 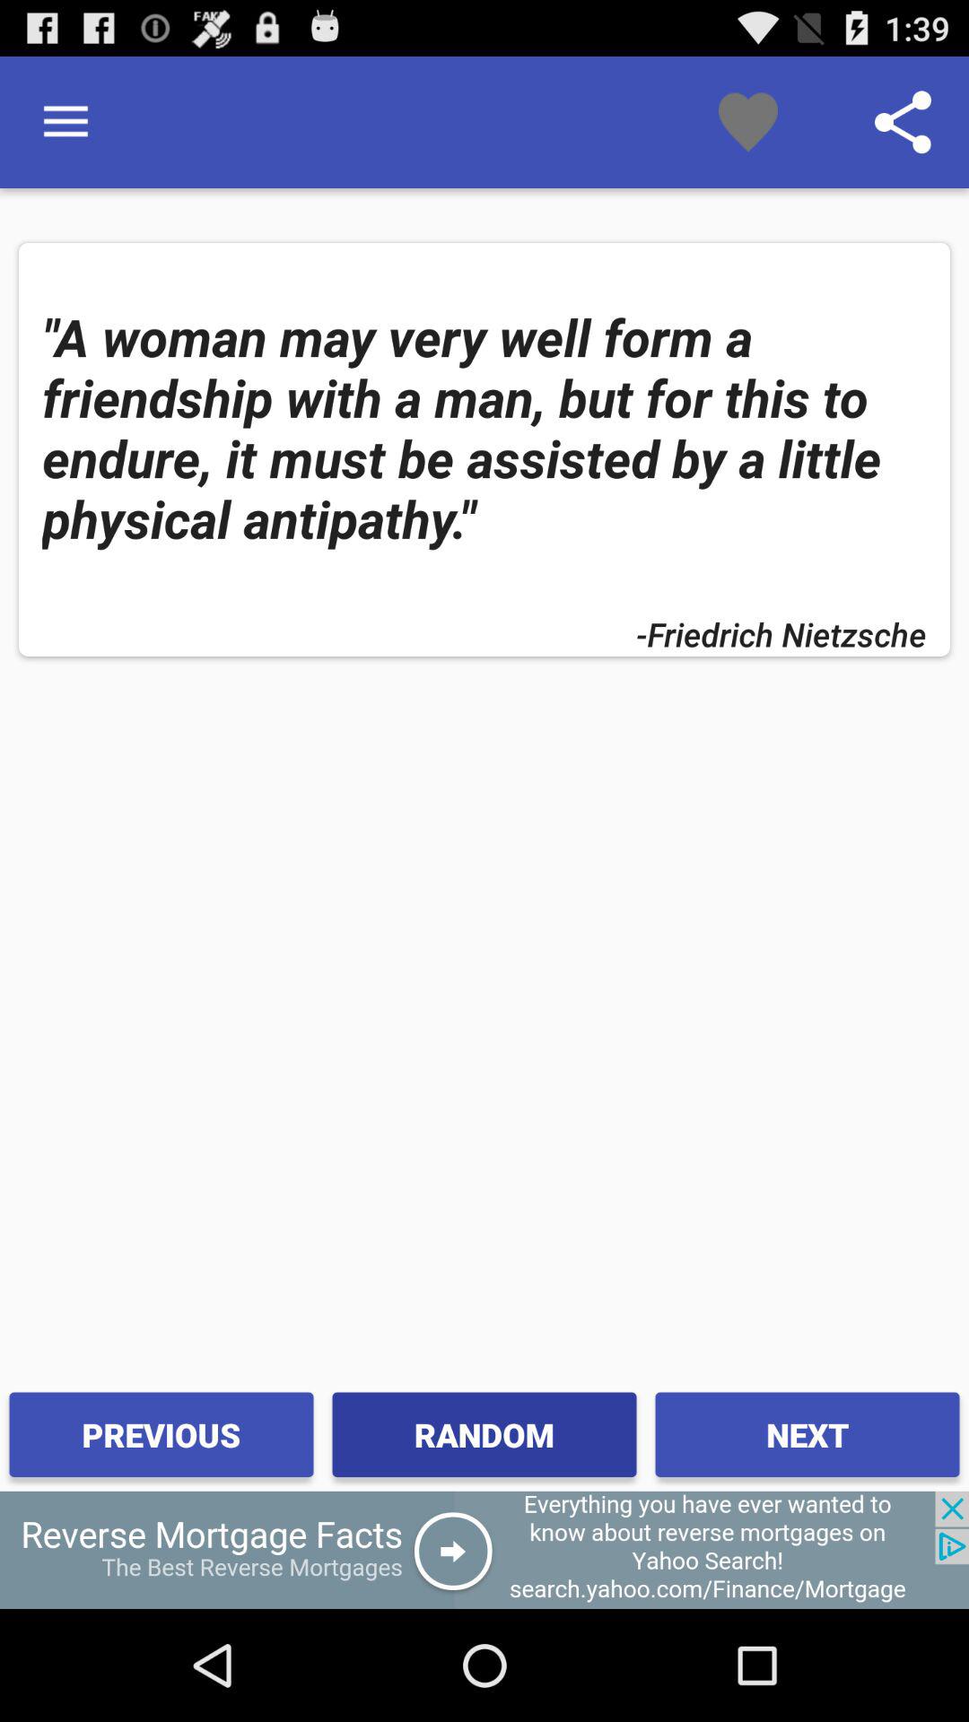 What do you see at coordinates (484, 1550) in the screenshot?
I see `advertisement` at bounding box center [484, 1550].